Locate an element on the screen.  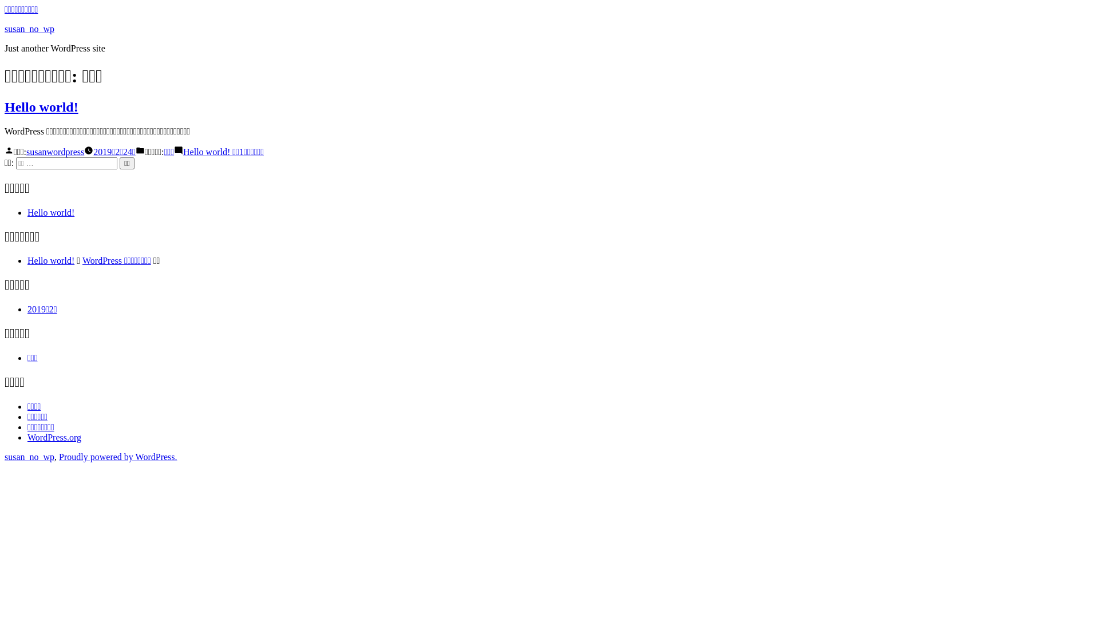
susan_no_wp is located at coordinates (30, 457).